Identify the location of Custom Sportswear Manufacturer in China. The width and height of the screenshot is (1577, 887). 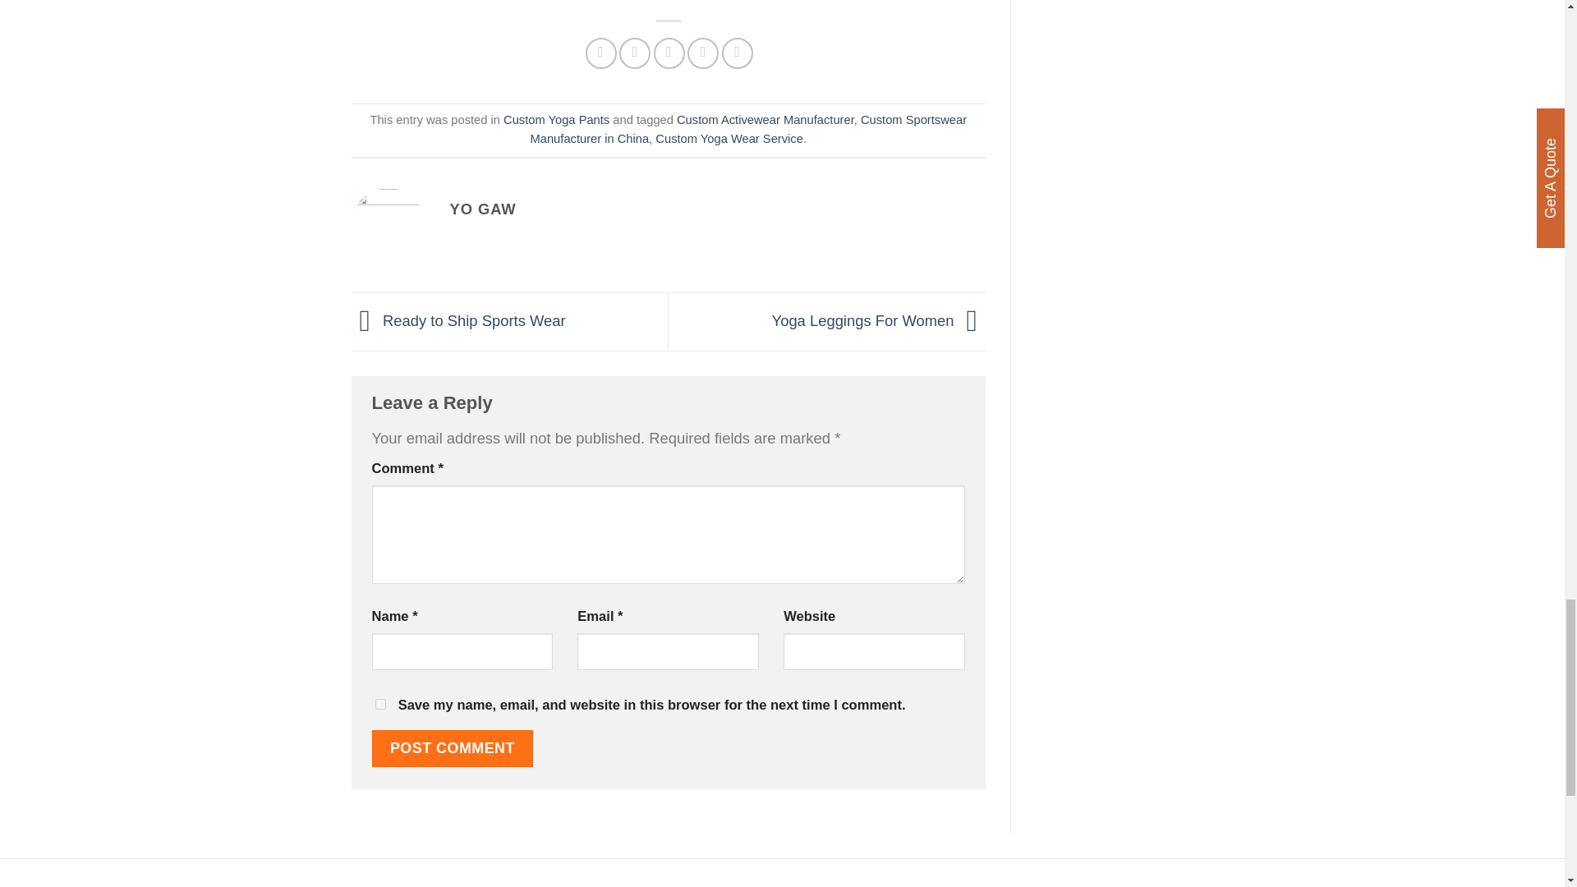
(749, 130).